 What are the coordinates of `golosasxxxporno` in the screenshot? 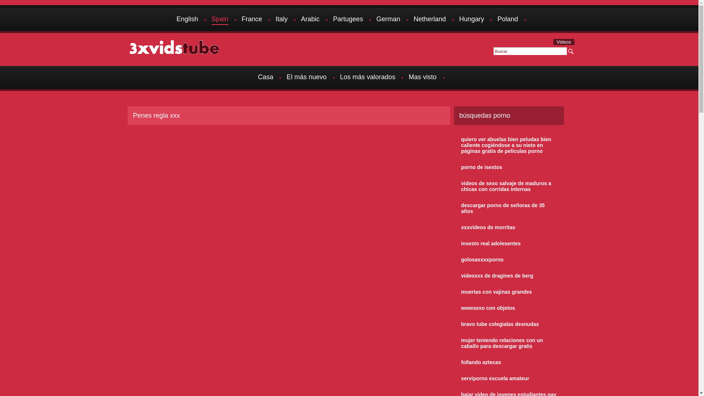 It's located at (509, 260).